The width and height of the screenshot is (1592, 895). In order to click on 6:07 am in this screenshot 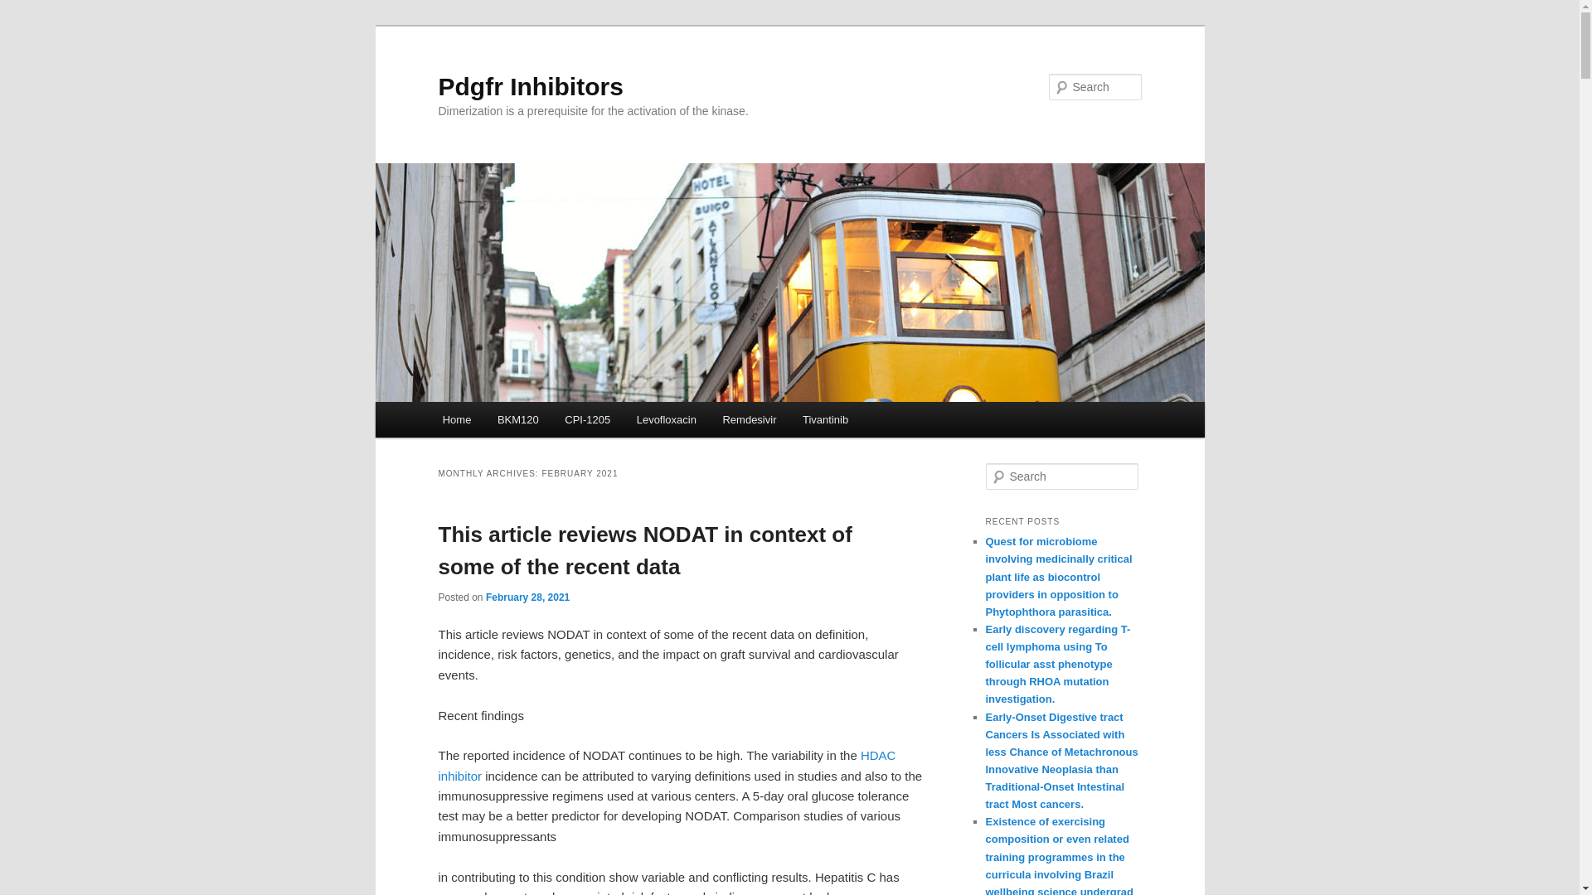, I will do `click(527, 597)`.